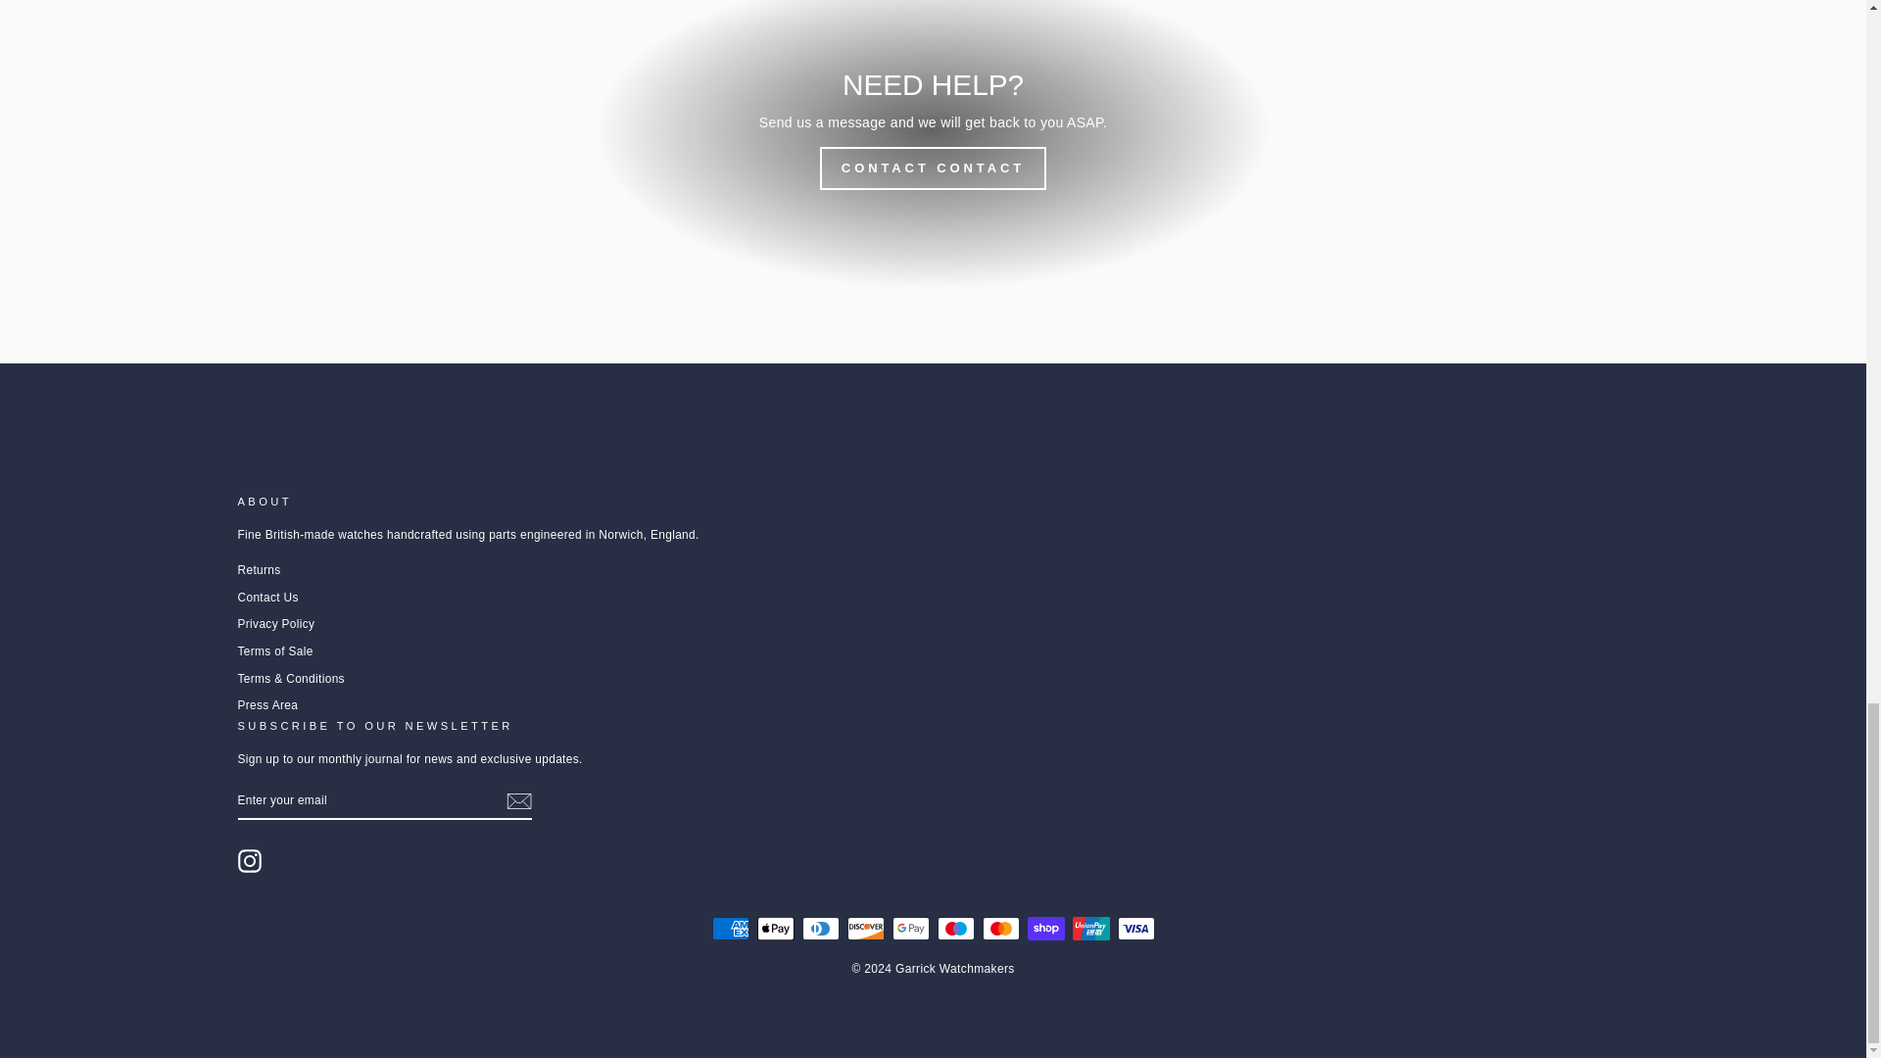  Describe the element at coordinates (865, 929) in the screenshot. I see `Discover` at that location.